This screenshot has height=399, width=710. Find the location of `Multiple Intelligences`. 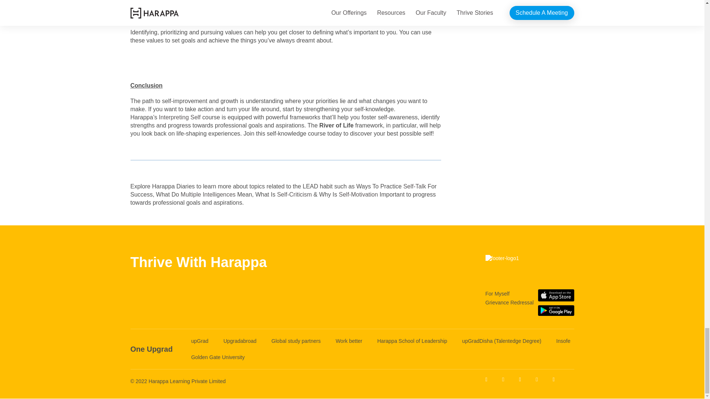

Multiple Intelligences is located at coordinates (208, 194).